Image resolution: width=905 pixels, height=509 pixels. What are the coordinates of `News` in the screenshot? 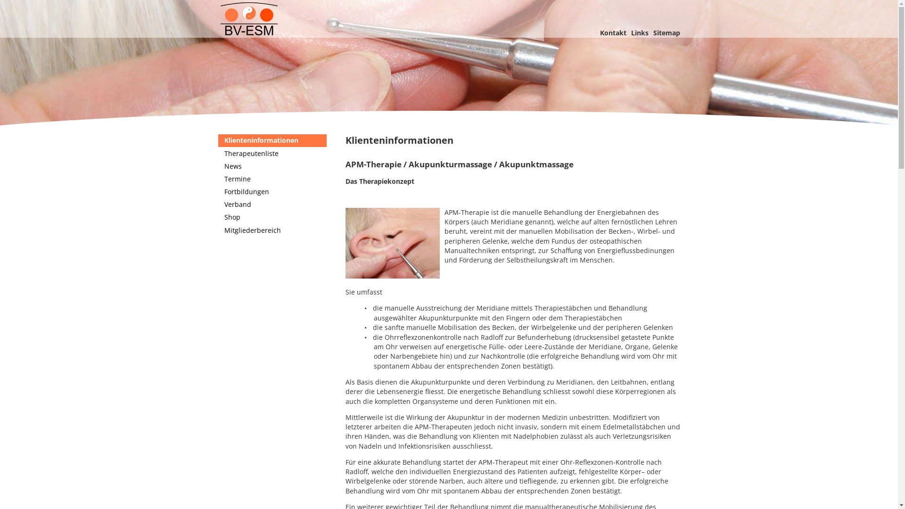 It's located at (272, 166).